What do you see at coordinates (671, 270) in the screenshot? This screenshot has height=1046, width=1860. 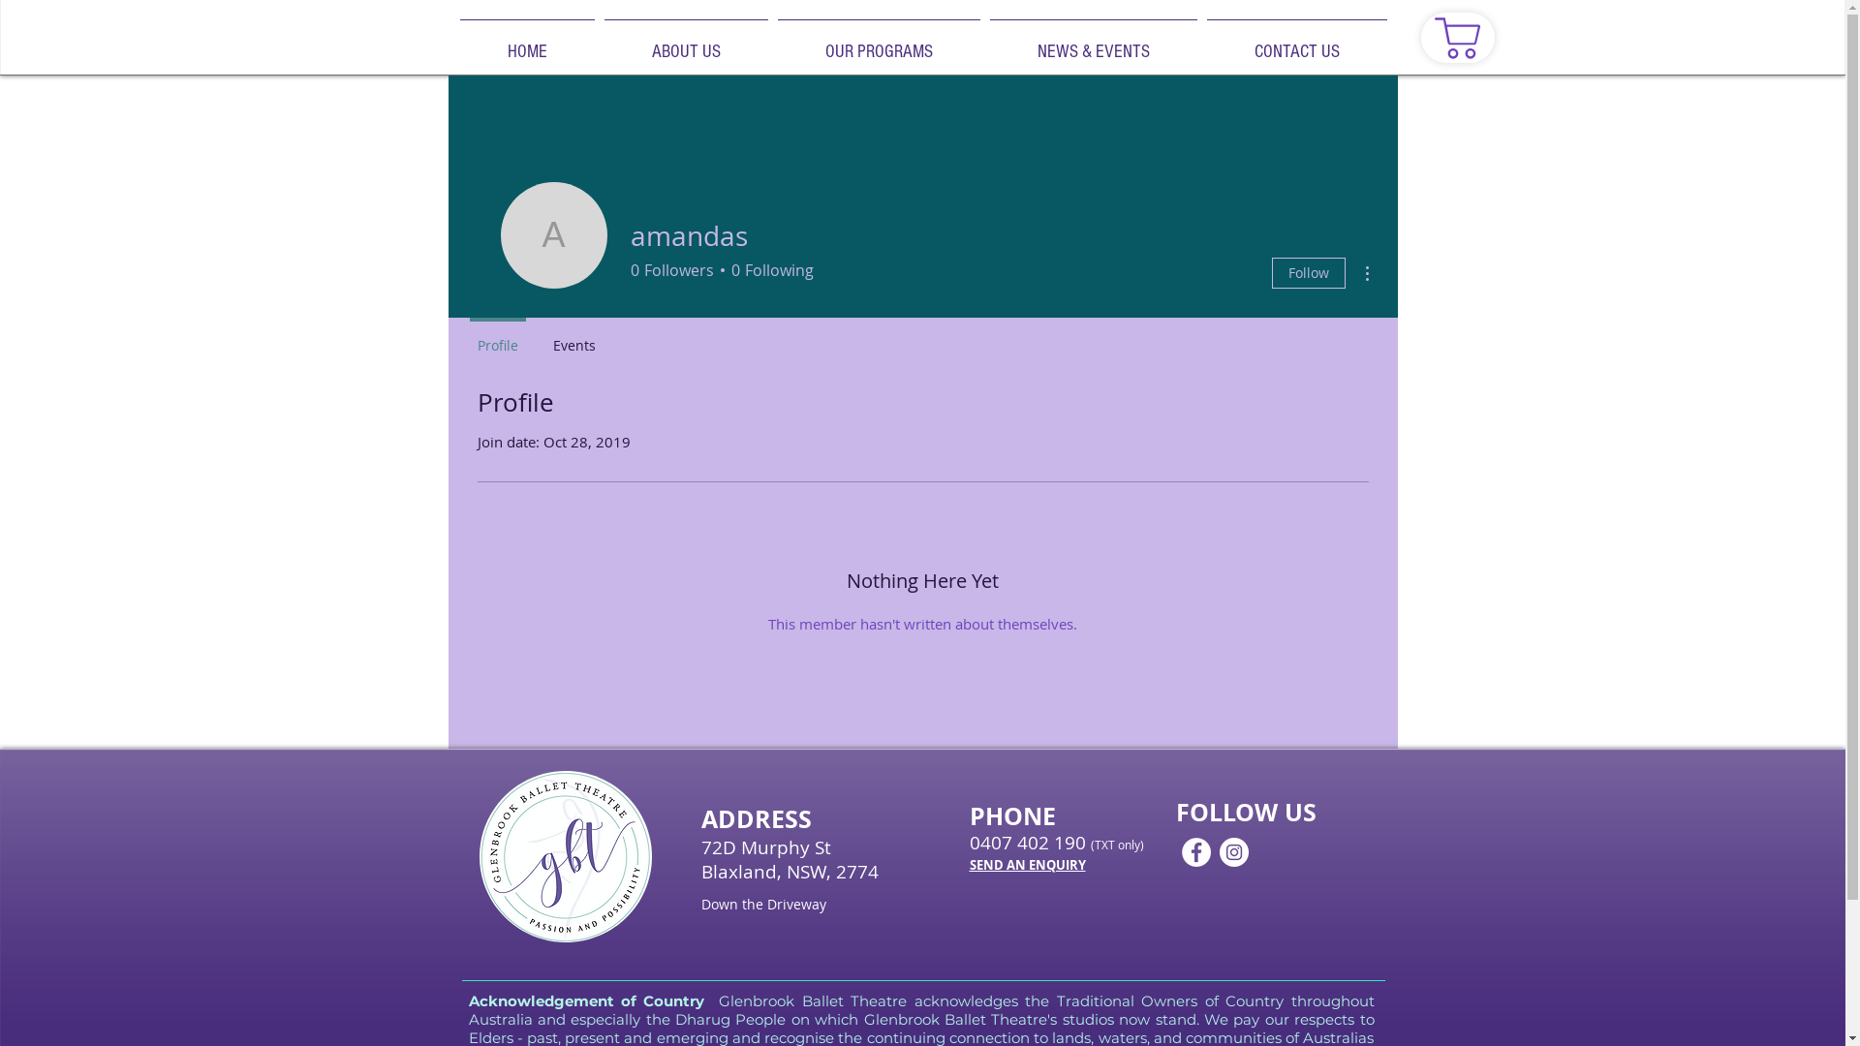 I see `0
Followers` at bounding box center [671, 270].